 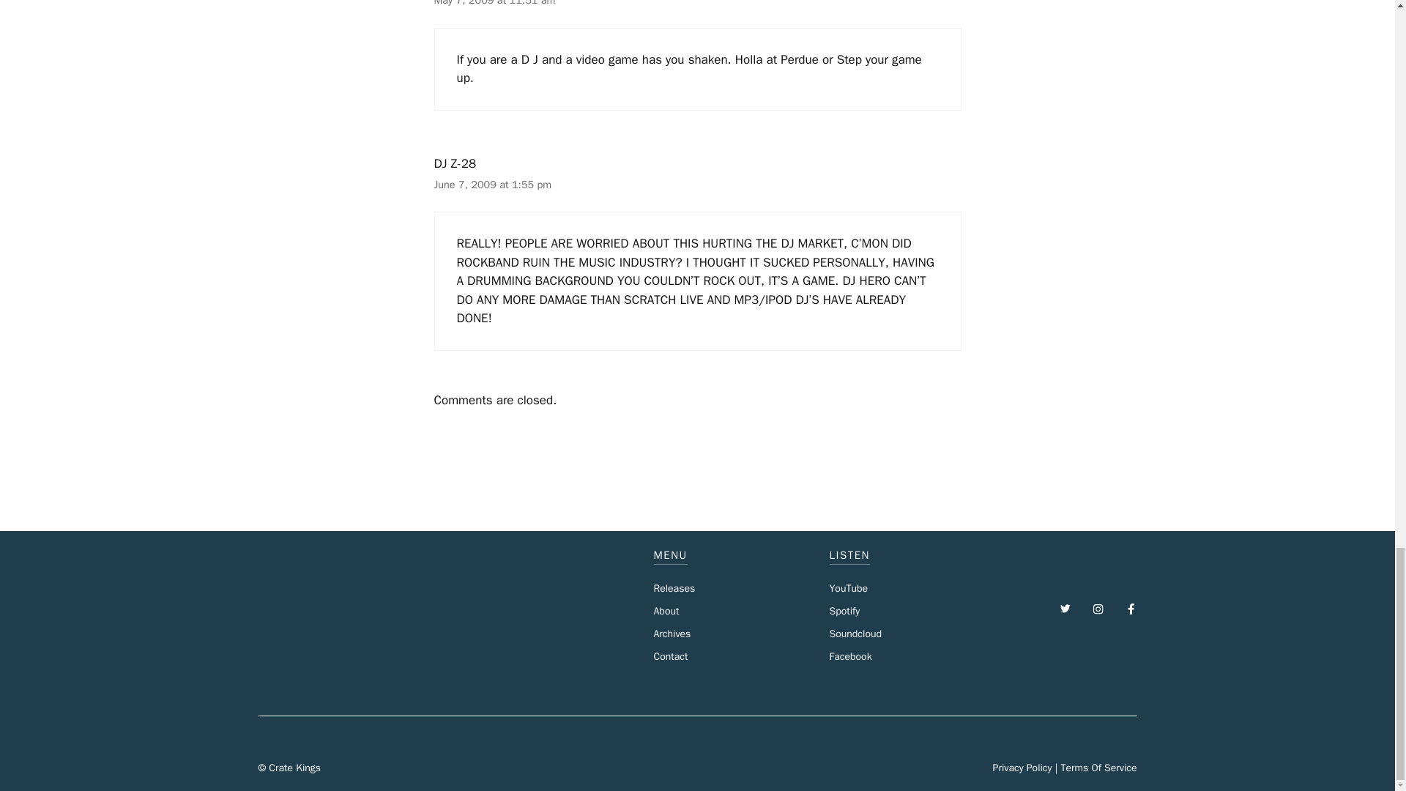 What do you see at coordinates (1022, 768) in the screenshot?
I see `Privacy Policy` at bounding box center [1022, 768].